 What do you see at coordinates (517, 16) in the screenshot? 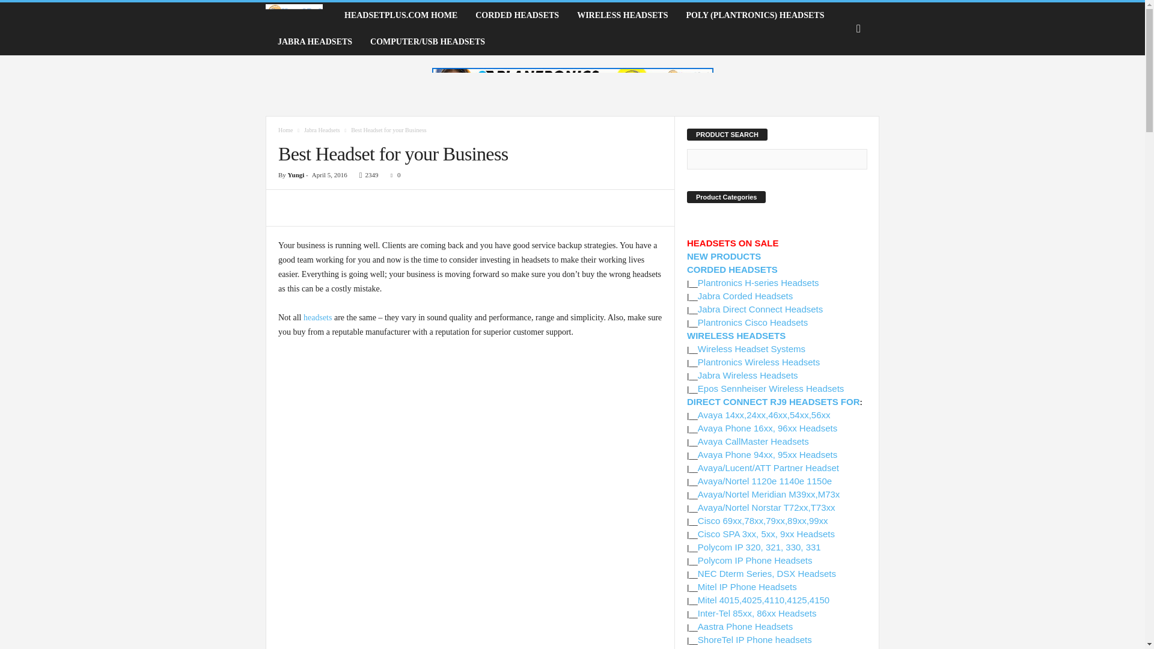
I see `CORDED HEADSETS` at bounding box center [517, 16].